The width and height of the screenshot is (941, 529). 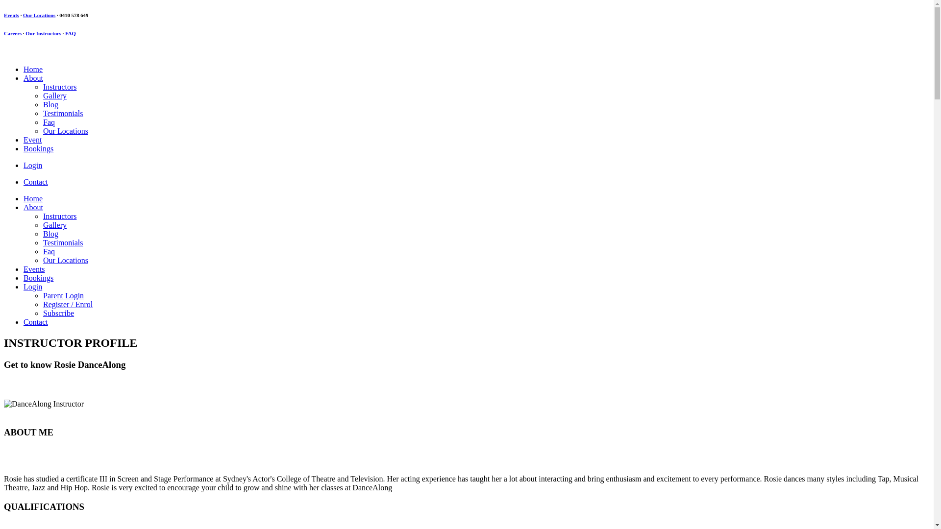 What do you see at coordinates (38, 148) in the screenshot?
I see `Bookings` at bounding box center [38, 148].